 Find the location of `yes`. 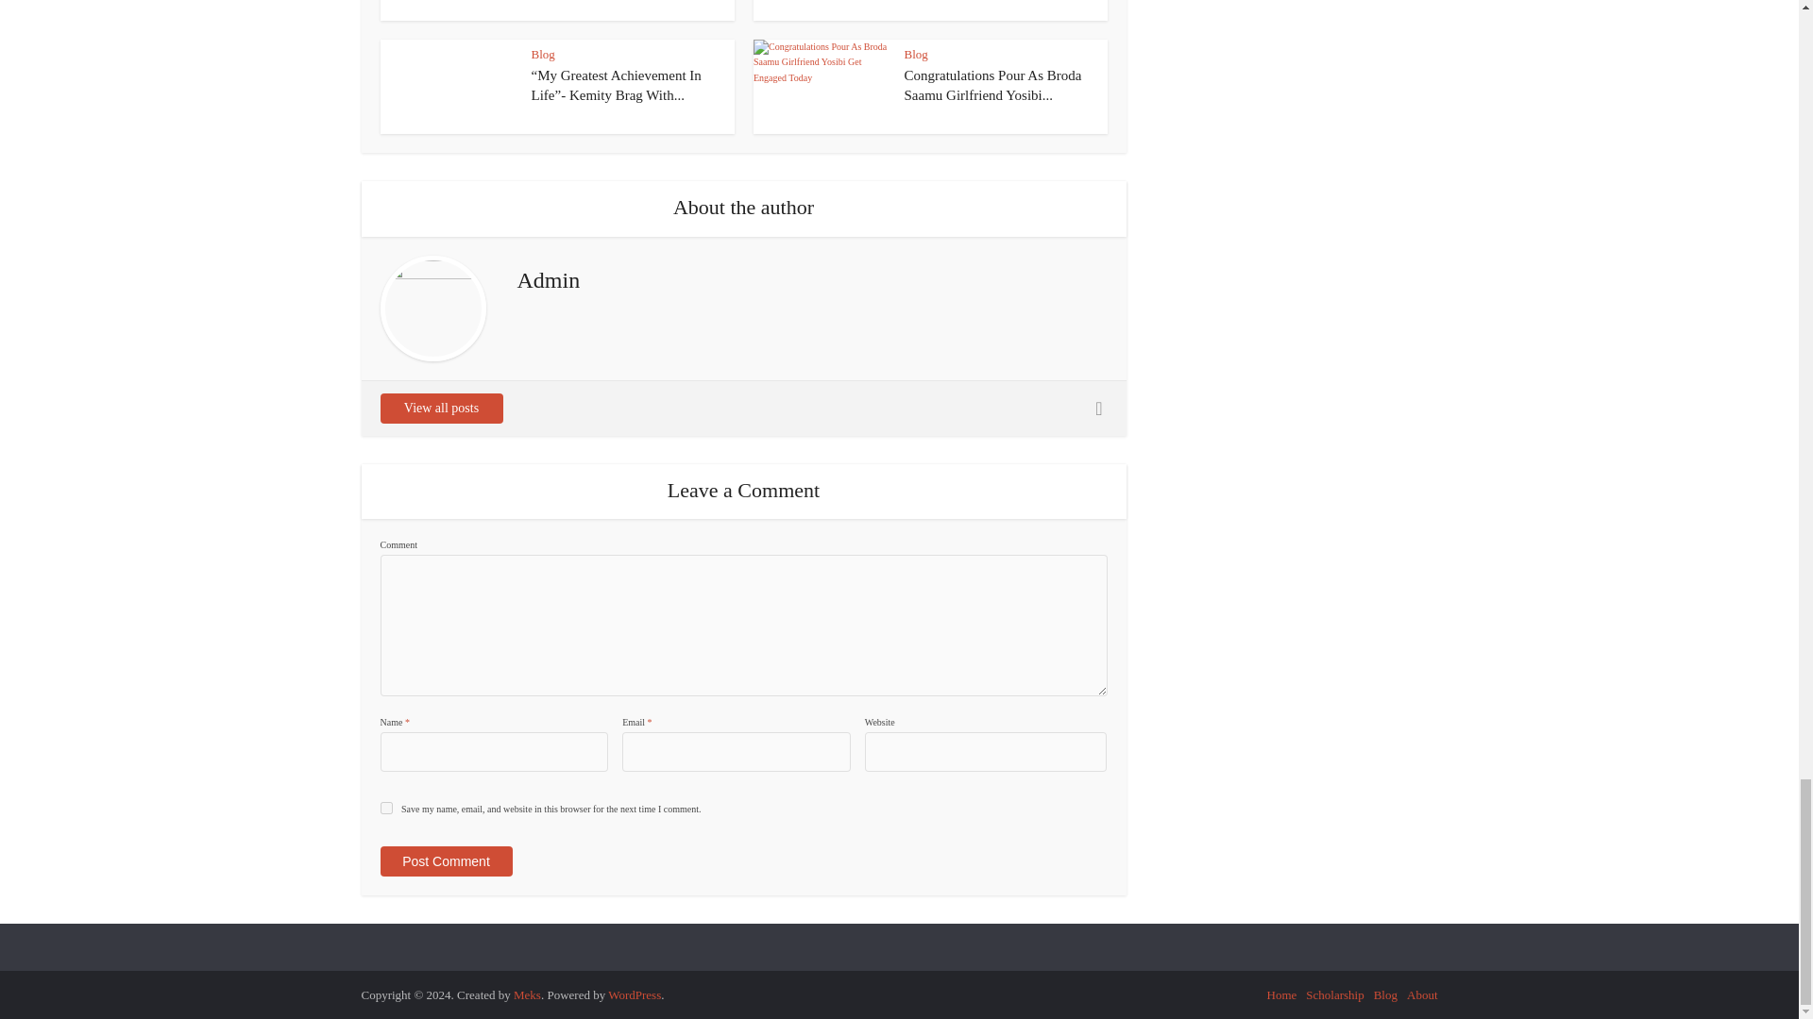

yes is located at coordinates (385, 808).